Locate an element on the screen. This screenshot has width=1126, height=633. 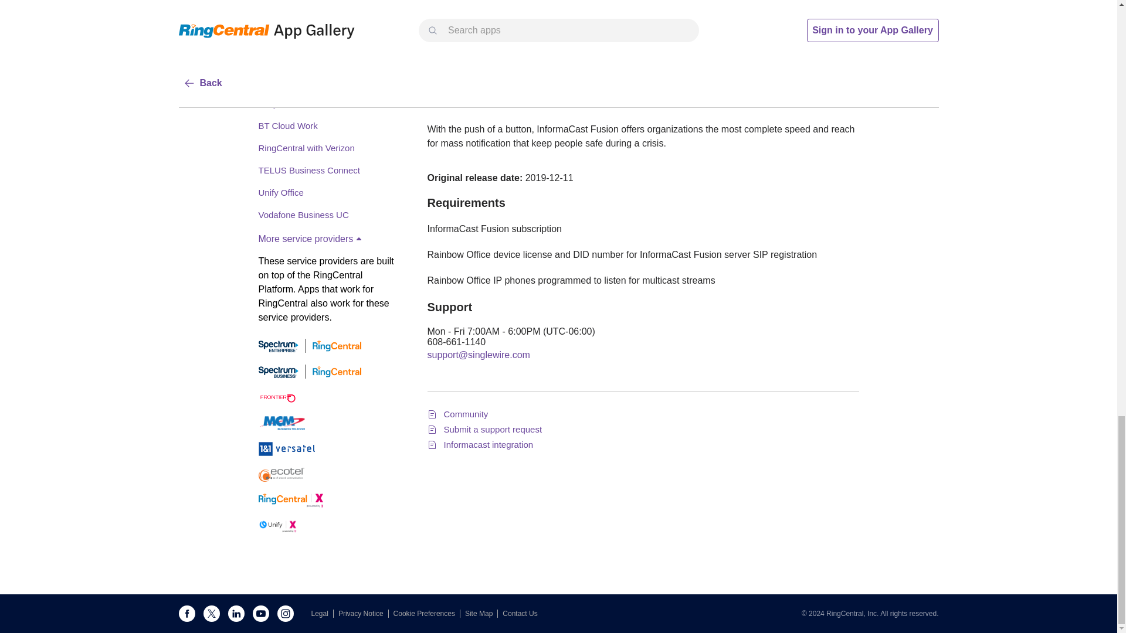
Community is located at coordinates (466, 414).